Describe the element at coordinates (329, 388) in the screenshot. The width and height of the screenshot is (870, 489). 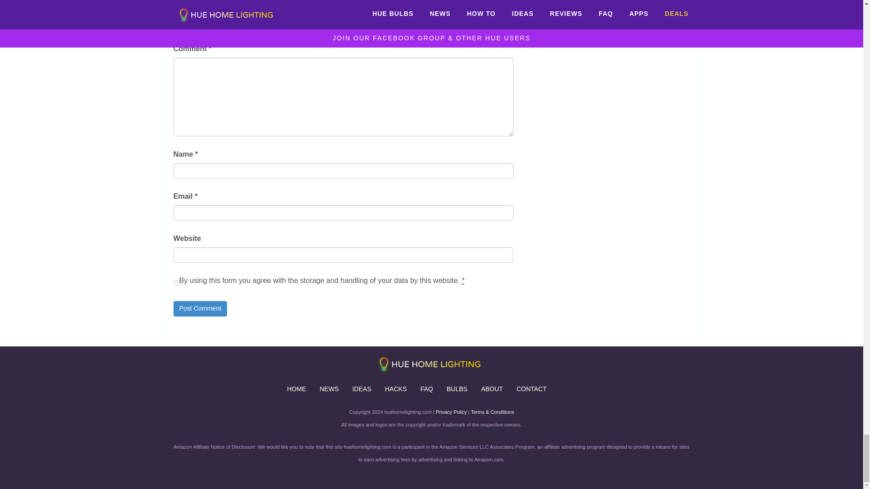
I see `NEWS` at that location.